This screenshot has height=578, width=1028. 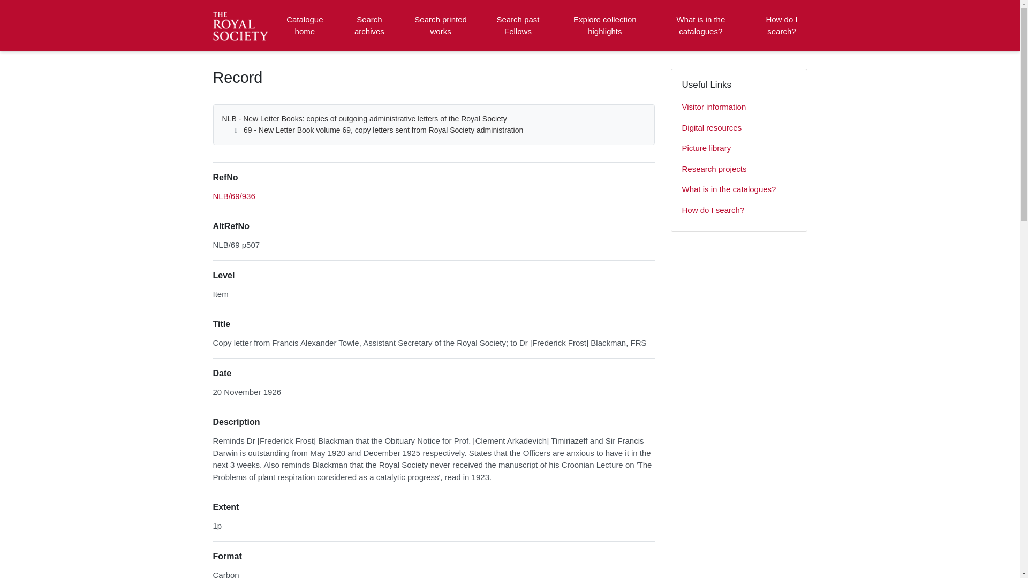 What do you see at coordinates (739, 128) in the screenshot?
I see `Digital resources` at bounding box center [739, 128].